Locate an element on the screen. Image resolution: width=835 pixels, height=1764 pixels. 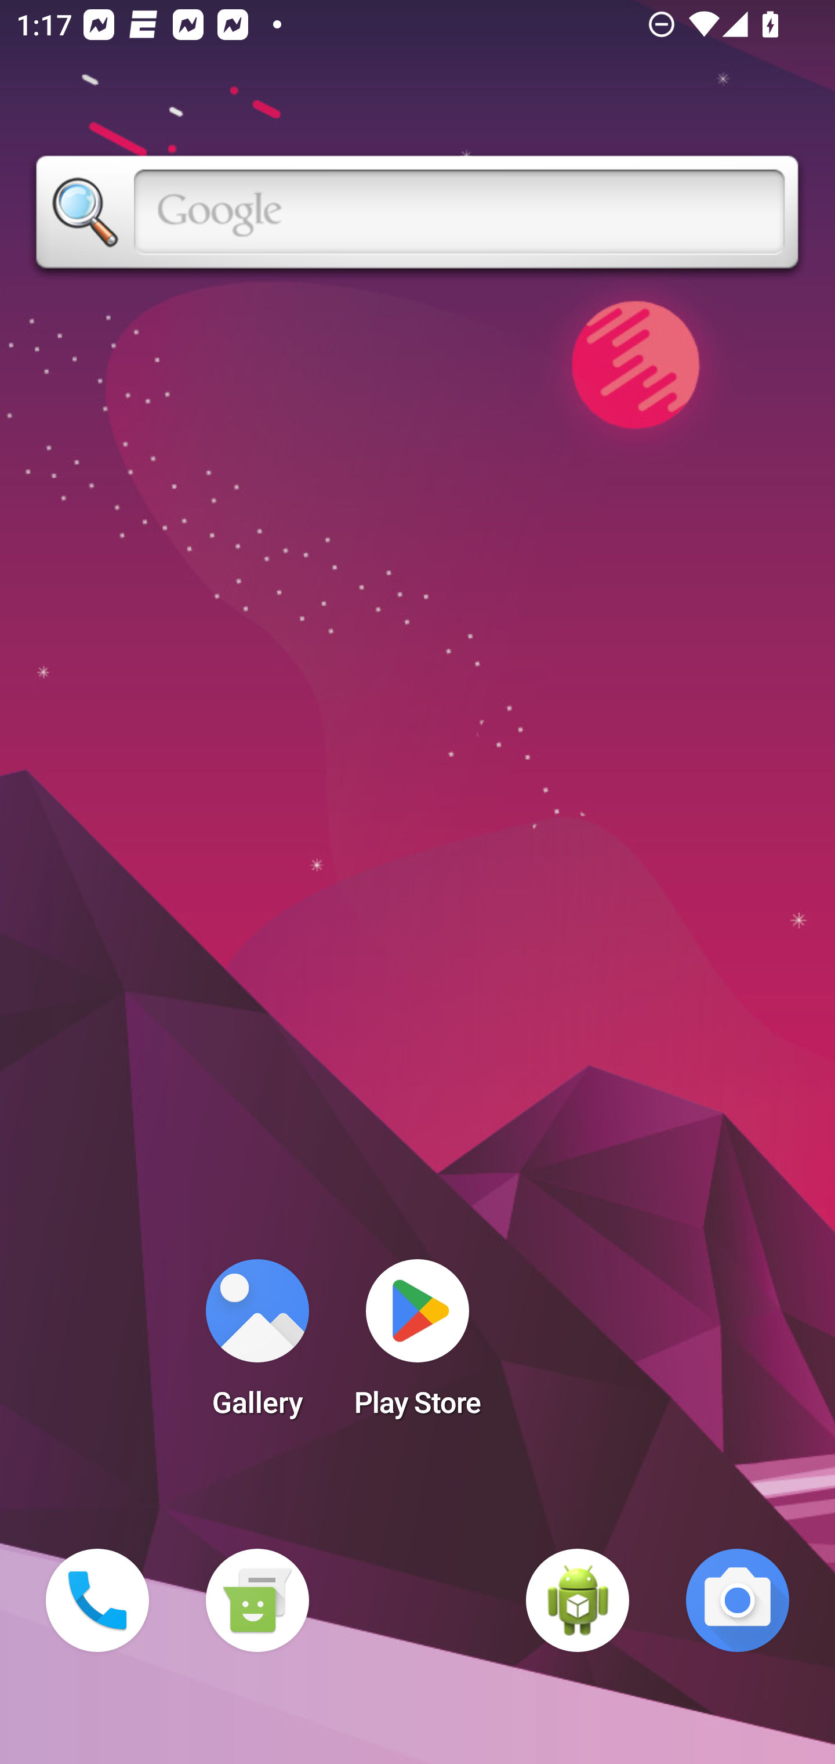
Play Store is located at coordinates (418, 1345).